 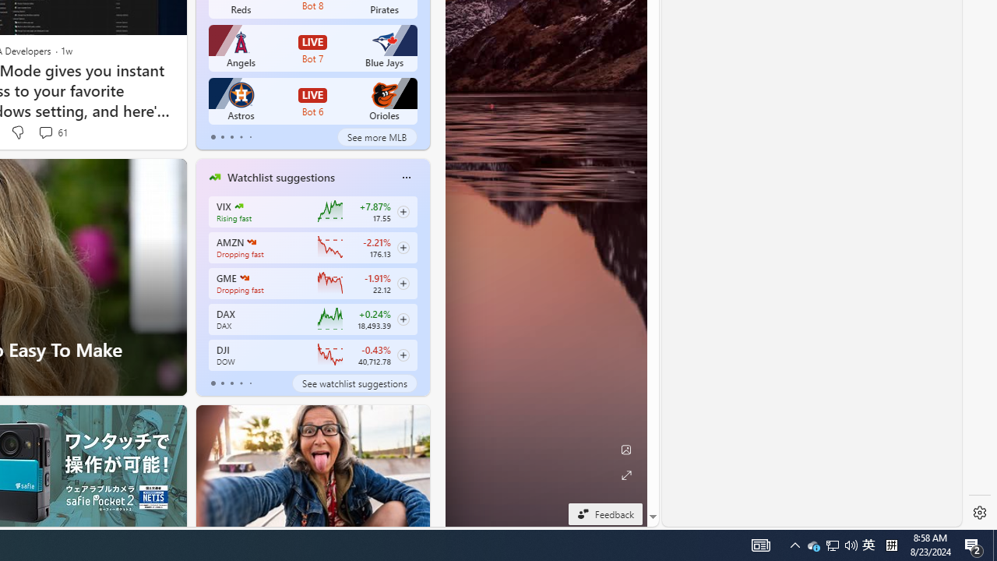 I want to click on tab-4, so click(x=249, y=383).